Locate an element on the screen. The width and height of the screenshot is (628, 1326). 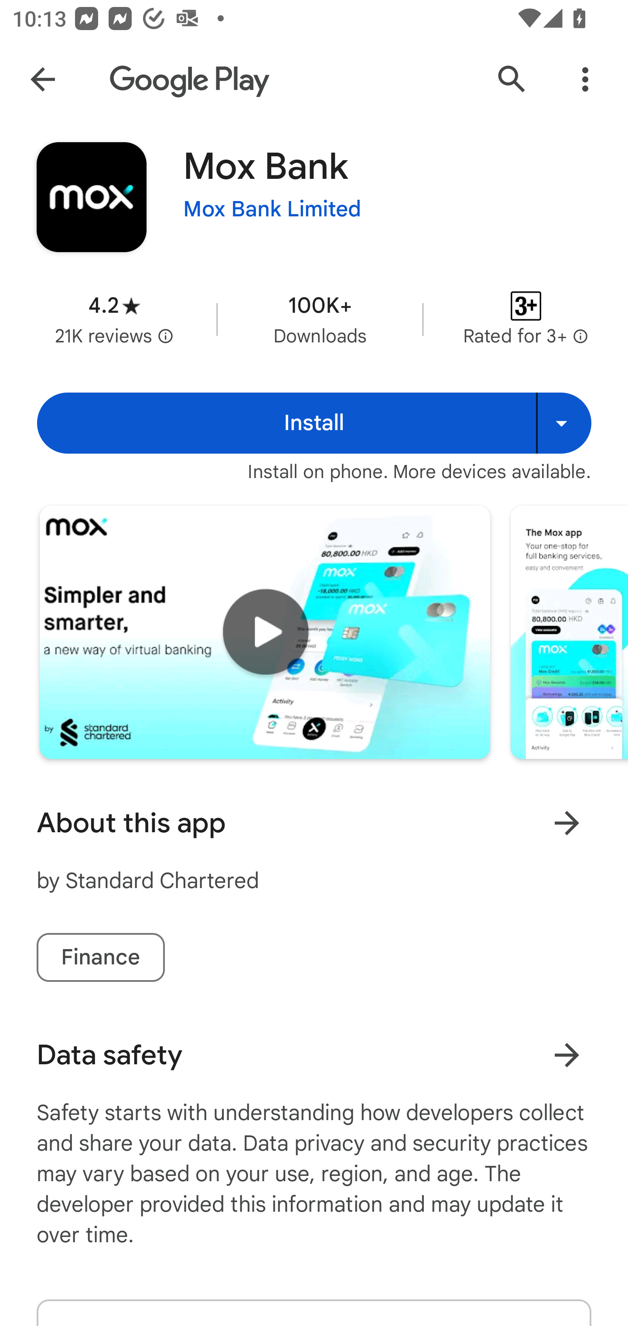
About this app Learn more About this app is located at coordinates (314, 823).